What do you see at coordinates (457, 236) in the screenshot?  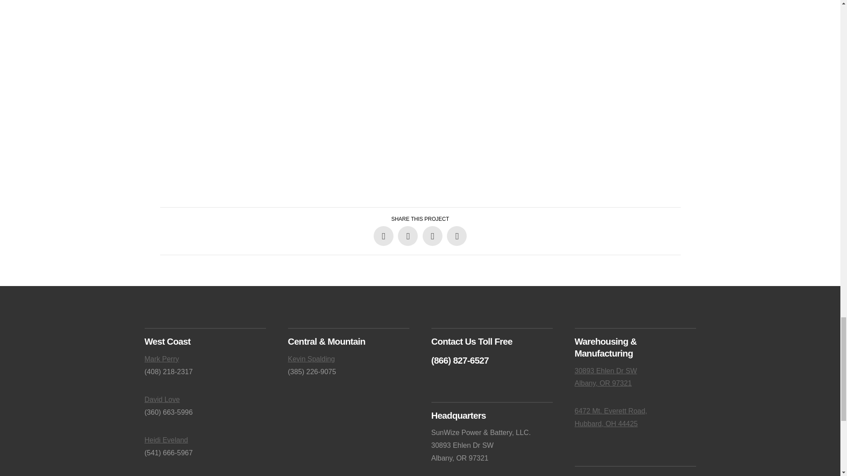 I see `Share via Email` at bounding box center [457, 236].